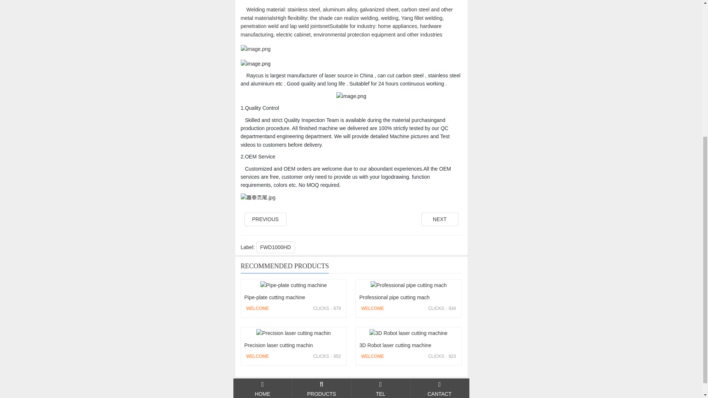 The width and height of the screenshot is (708, 398). I want to click on Laser welding machine, so click(440, 219).